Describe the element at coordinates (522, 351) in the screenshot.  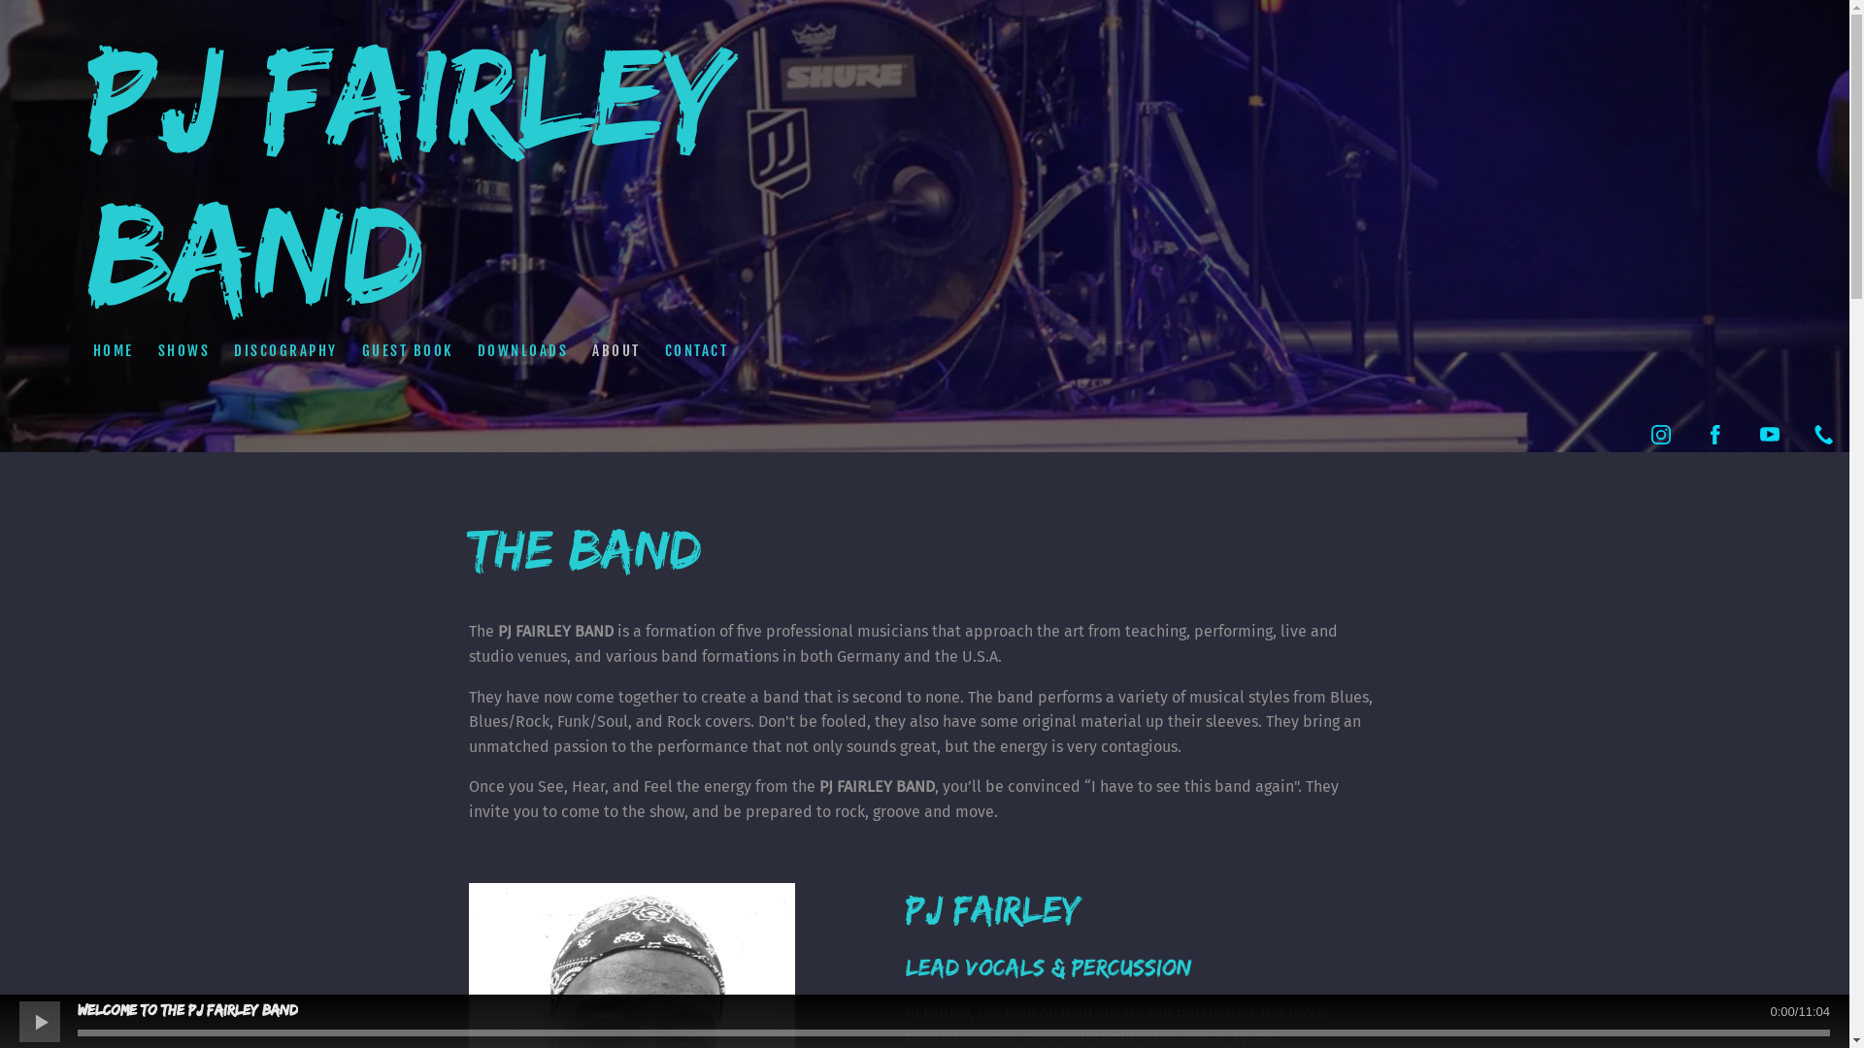
I see `DOWNLOADS` at that location.